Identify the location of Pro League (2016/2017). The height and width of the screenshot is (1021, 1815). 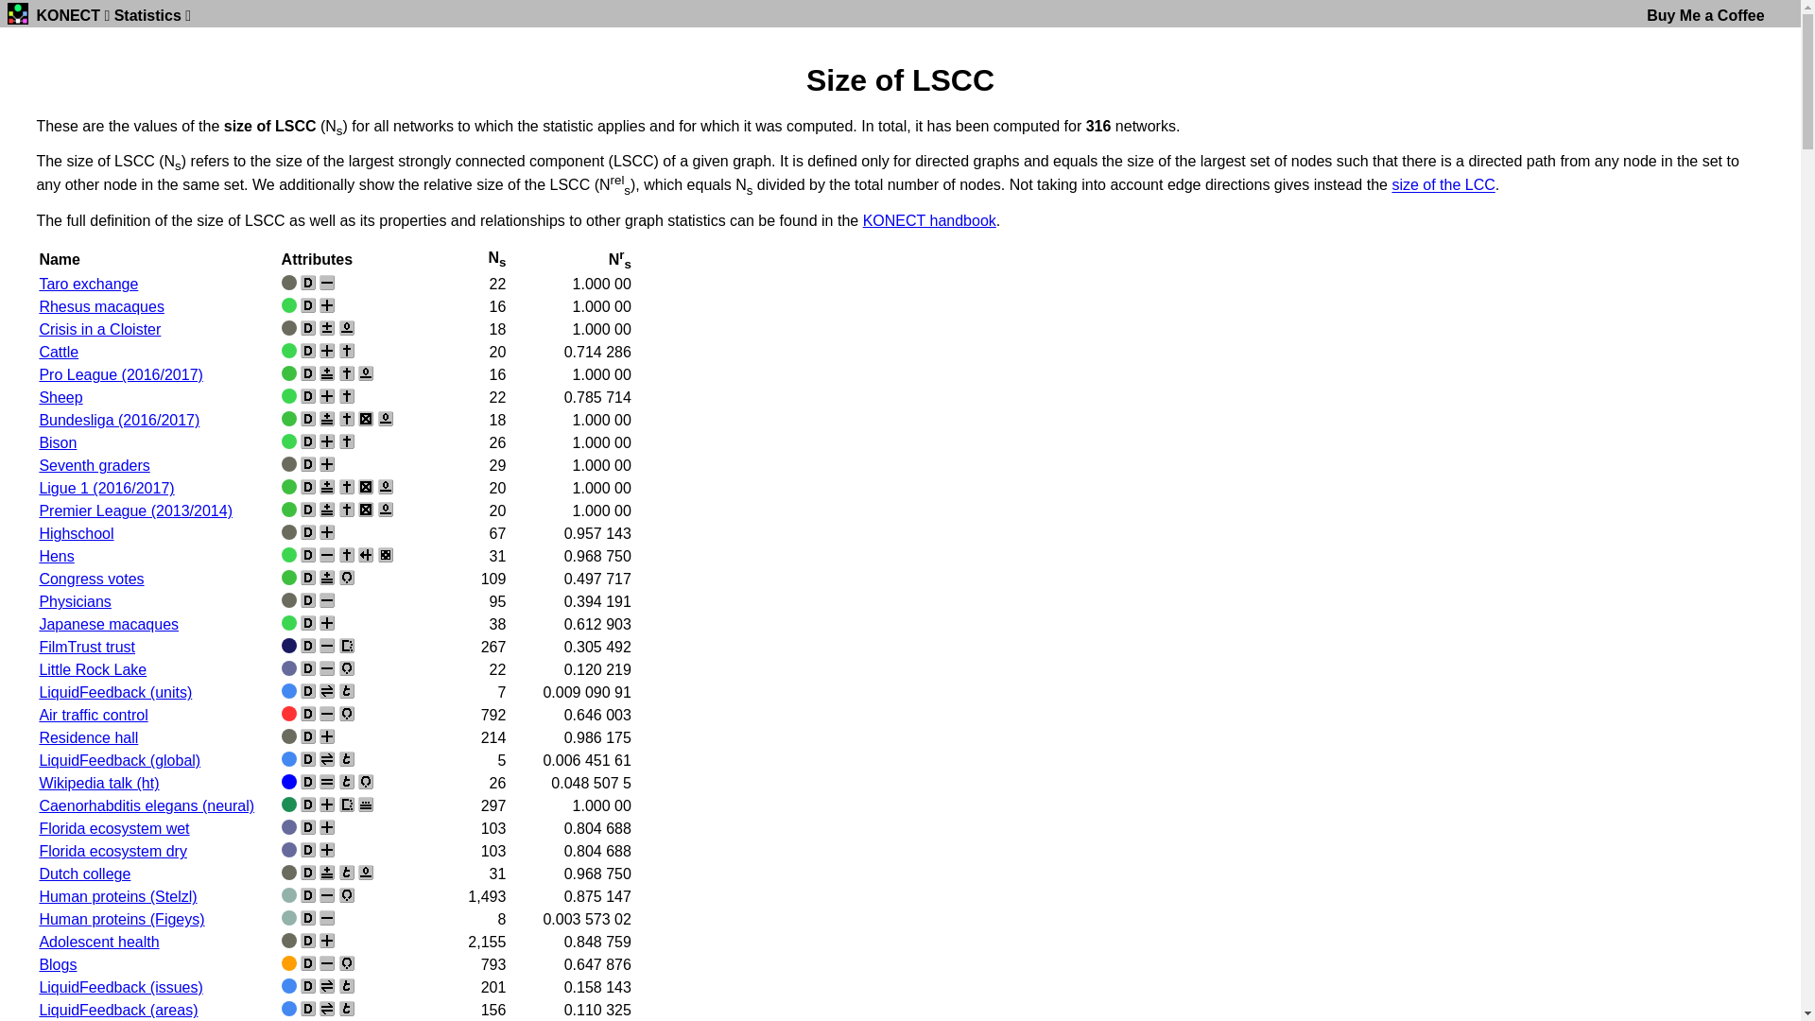
(121, 374).